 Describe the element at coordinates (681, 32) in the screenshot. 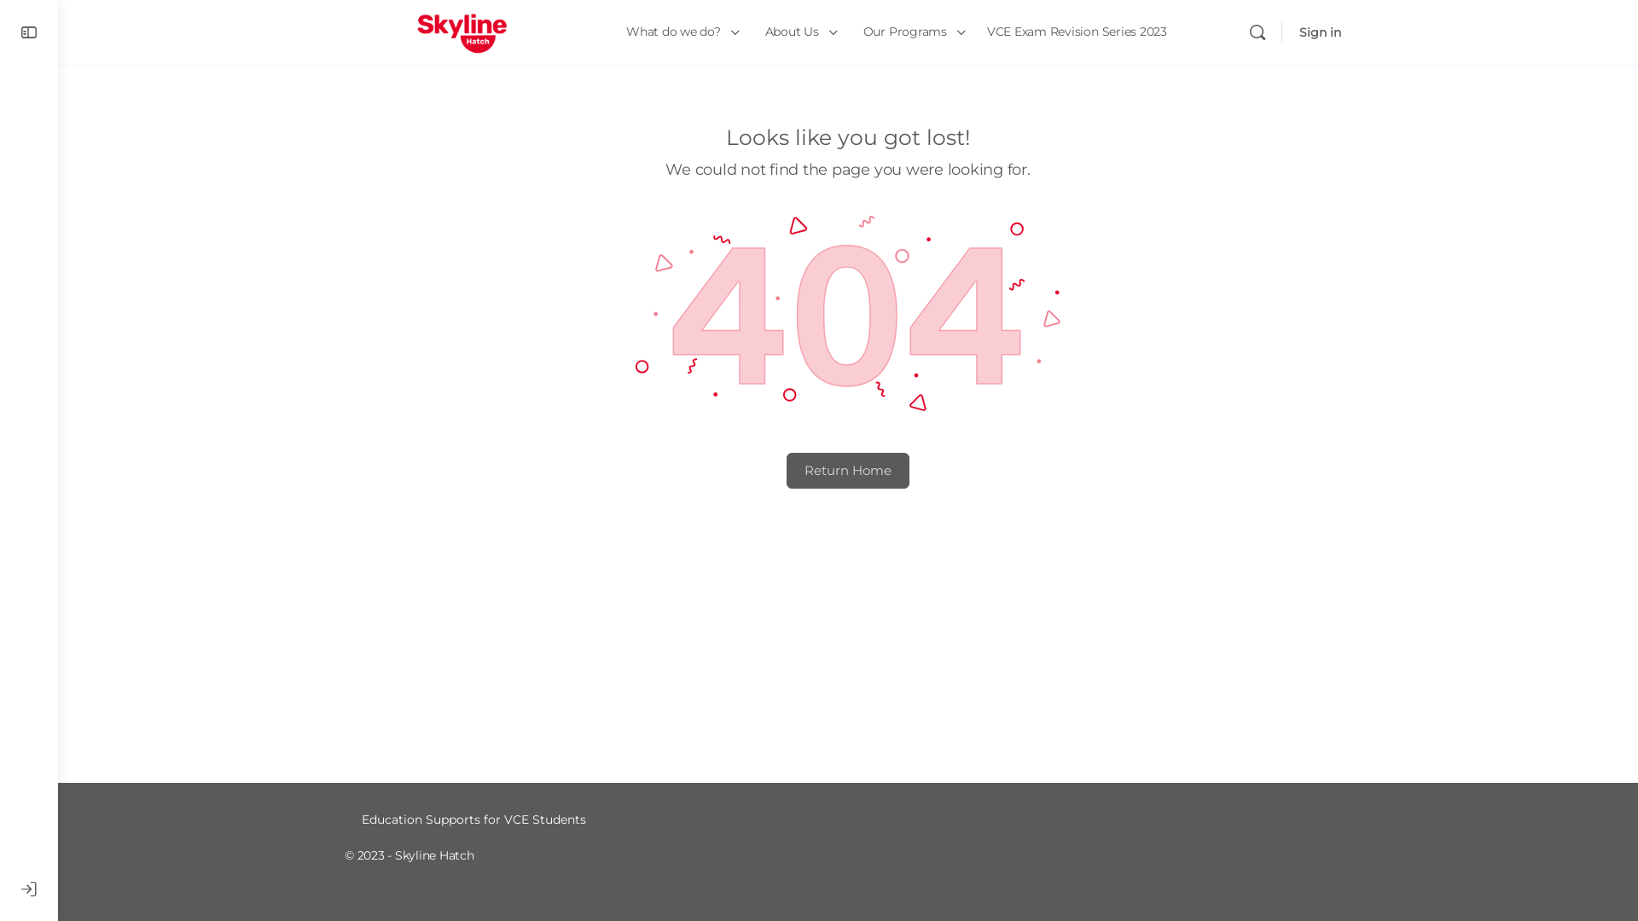

I see `What do we do?` at that location.